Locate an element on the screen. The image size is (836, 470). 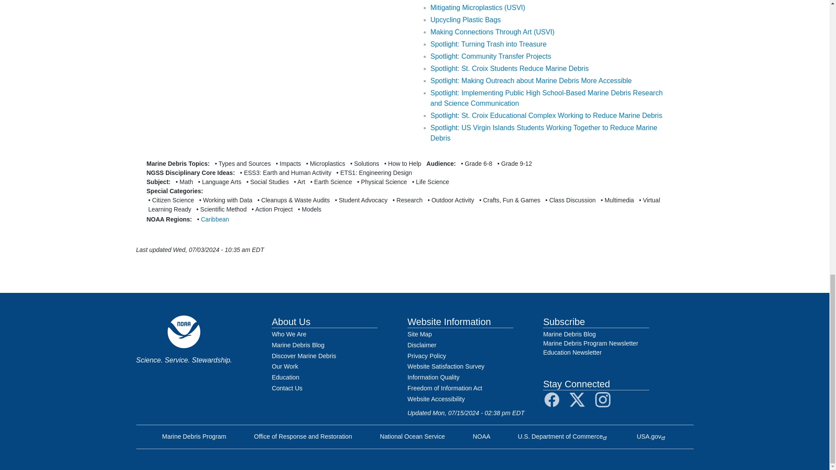
Instagram is located at coordinates (603, 399).